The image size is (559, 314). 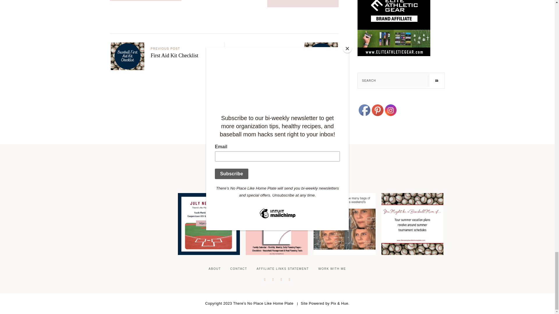 I want to click on Pinterest, so click(x=377, y=110).